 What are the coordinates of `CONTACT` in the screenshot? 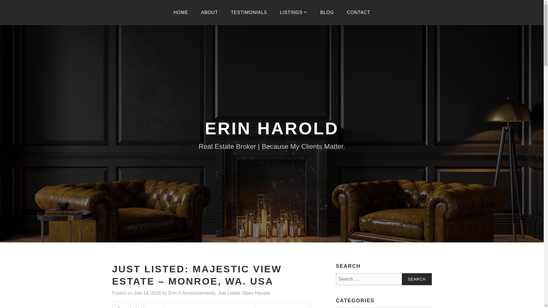 It's located at (358, 13).